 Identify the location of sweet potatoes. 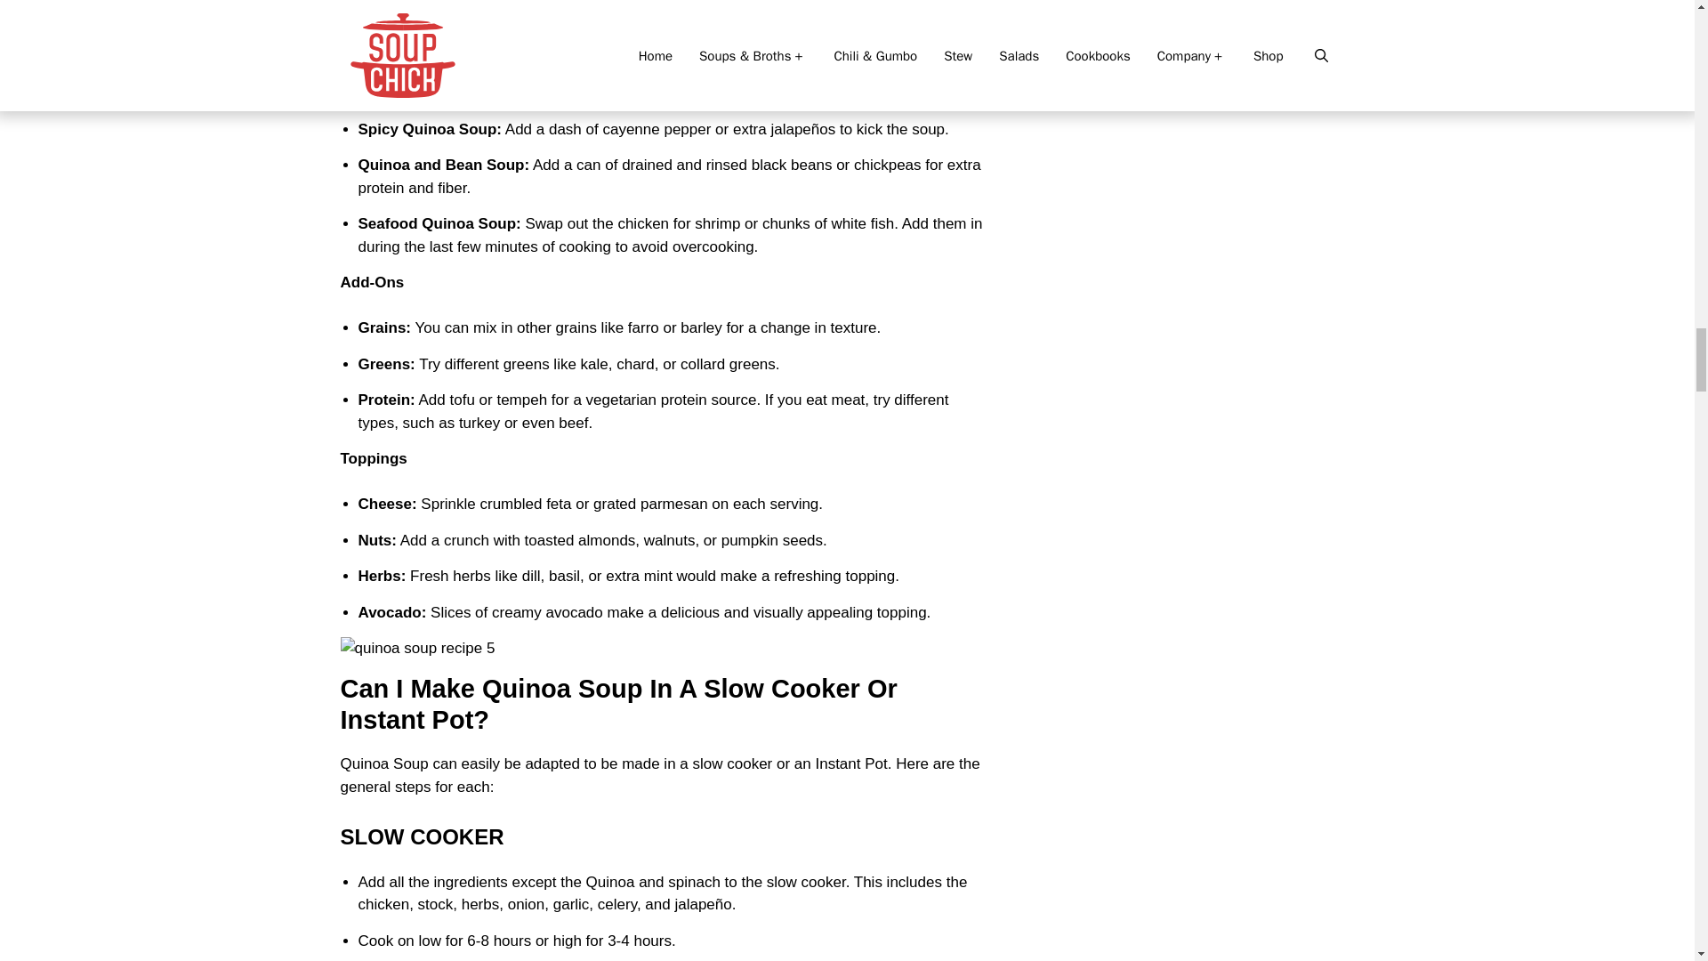
(534, 93).